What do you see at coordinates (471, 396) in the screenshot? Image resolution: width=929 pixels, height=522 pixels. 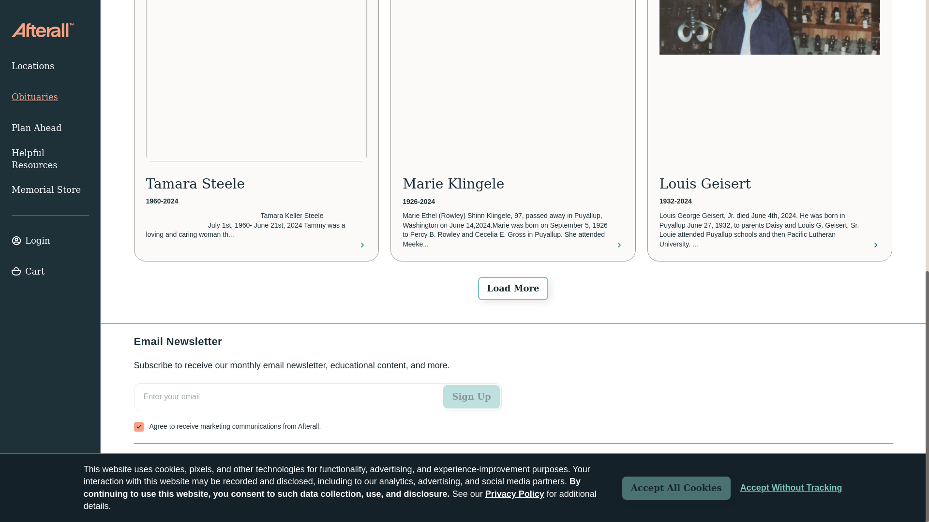 I see `Sign Up` at bounding box center [471, 396].